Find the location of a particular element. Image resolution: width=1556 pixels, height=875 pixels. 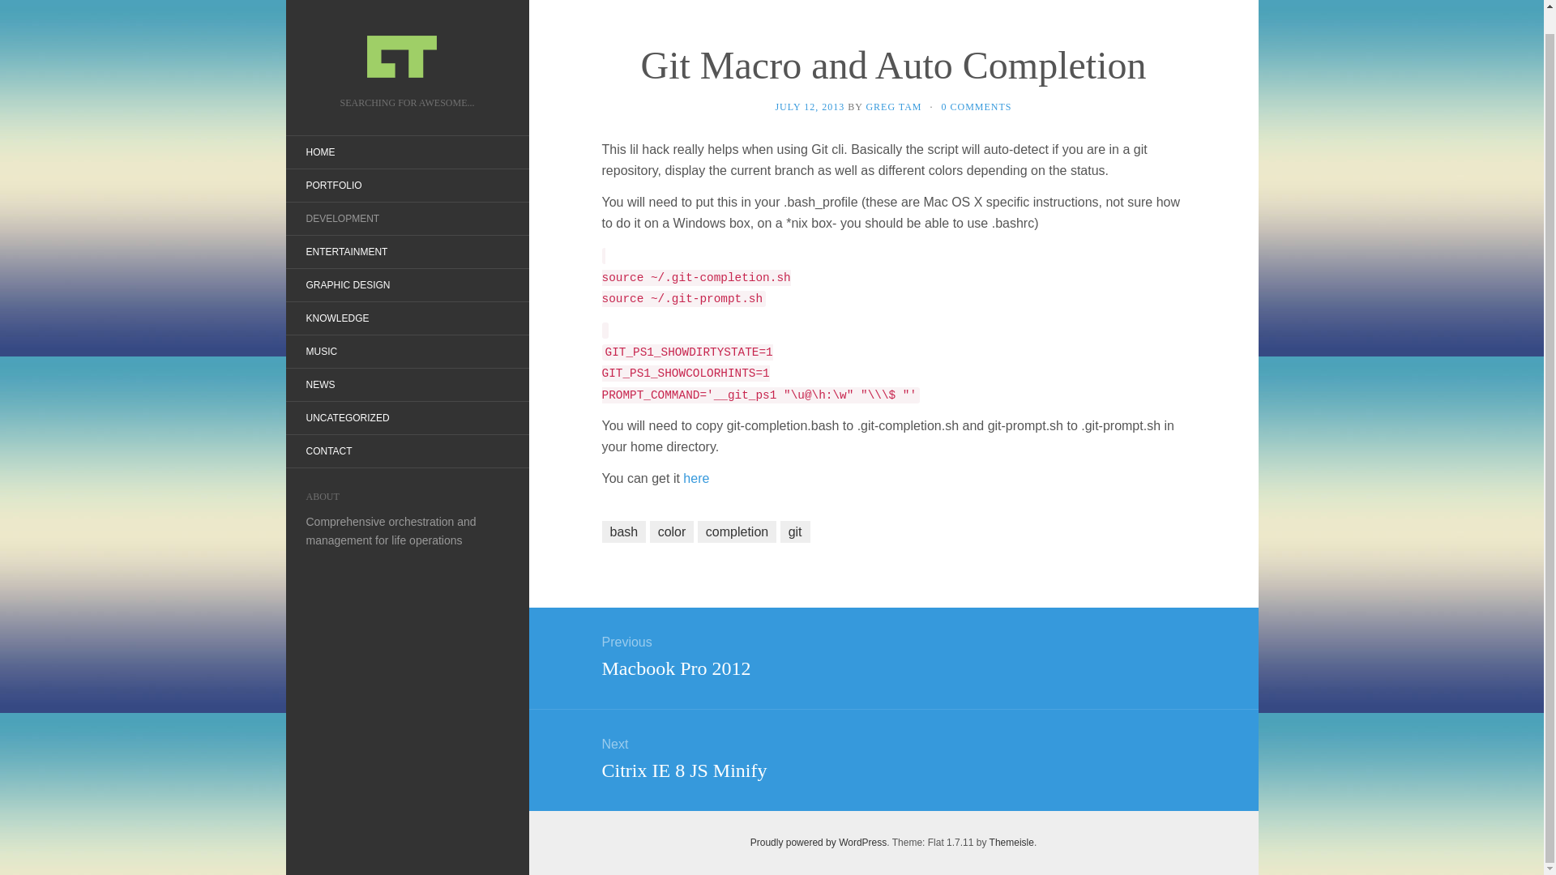

PORTFOLIO is located at coordinates (332, 185).